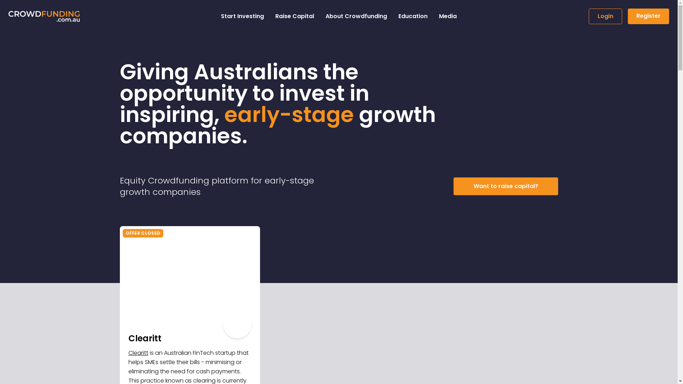  What do you see at coordinates (138, 353) in the screenshot?
I see `Clearitt` at bounding box center [138, 353].